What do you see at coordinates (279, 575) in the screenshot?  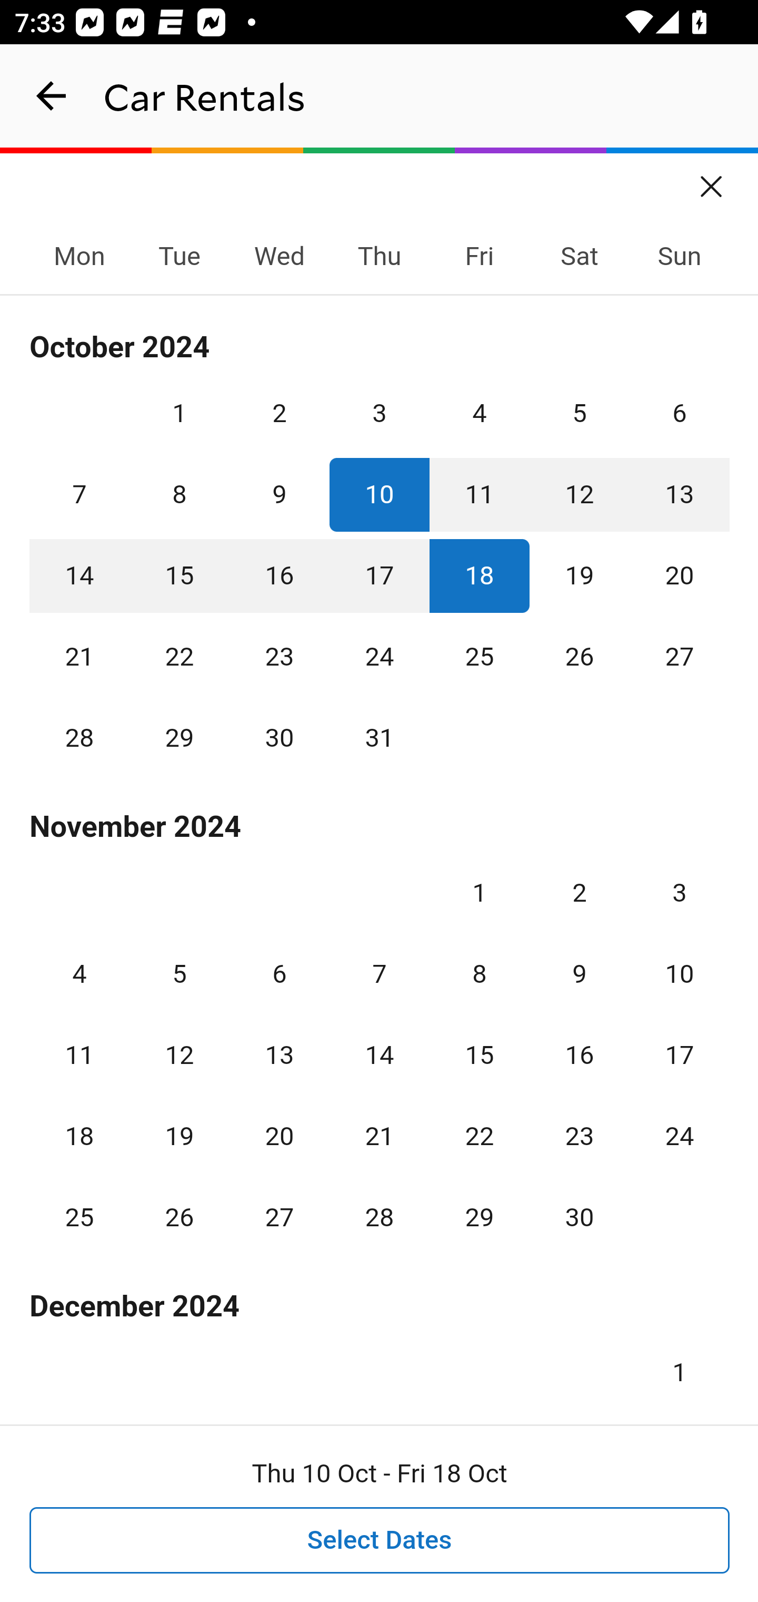 I see `16 October 2024` at bounding box center [279, 575].